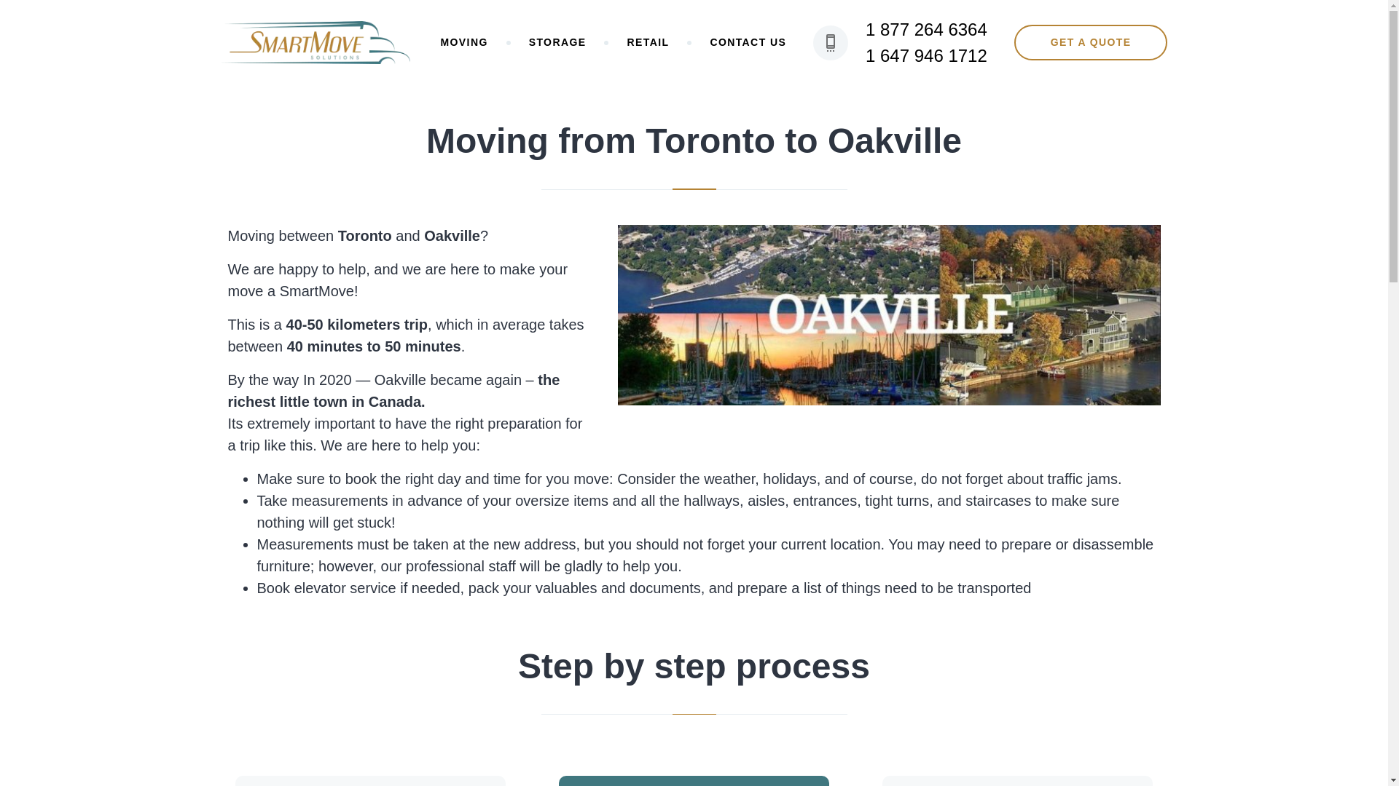 The width and height of the screenshot is (1399, 786). Describe the element at coordinates (927, 29) in the screenshot. I see `1 877 264 6364` at that location.